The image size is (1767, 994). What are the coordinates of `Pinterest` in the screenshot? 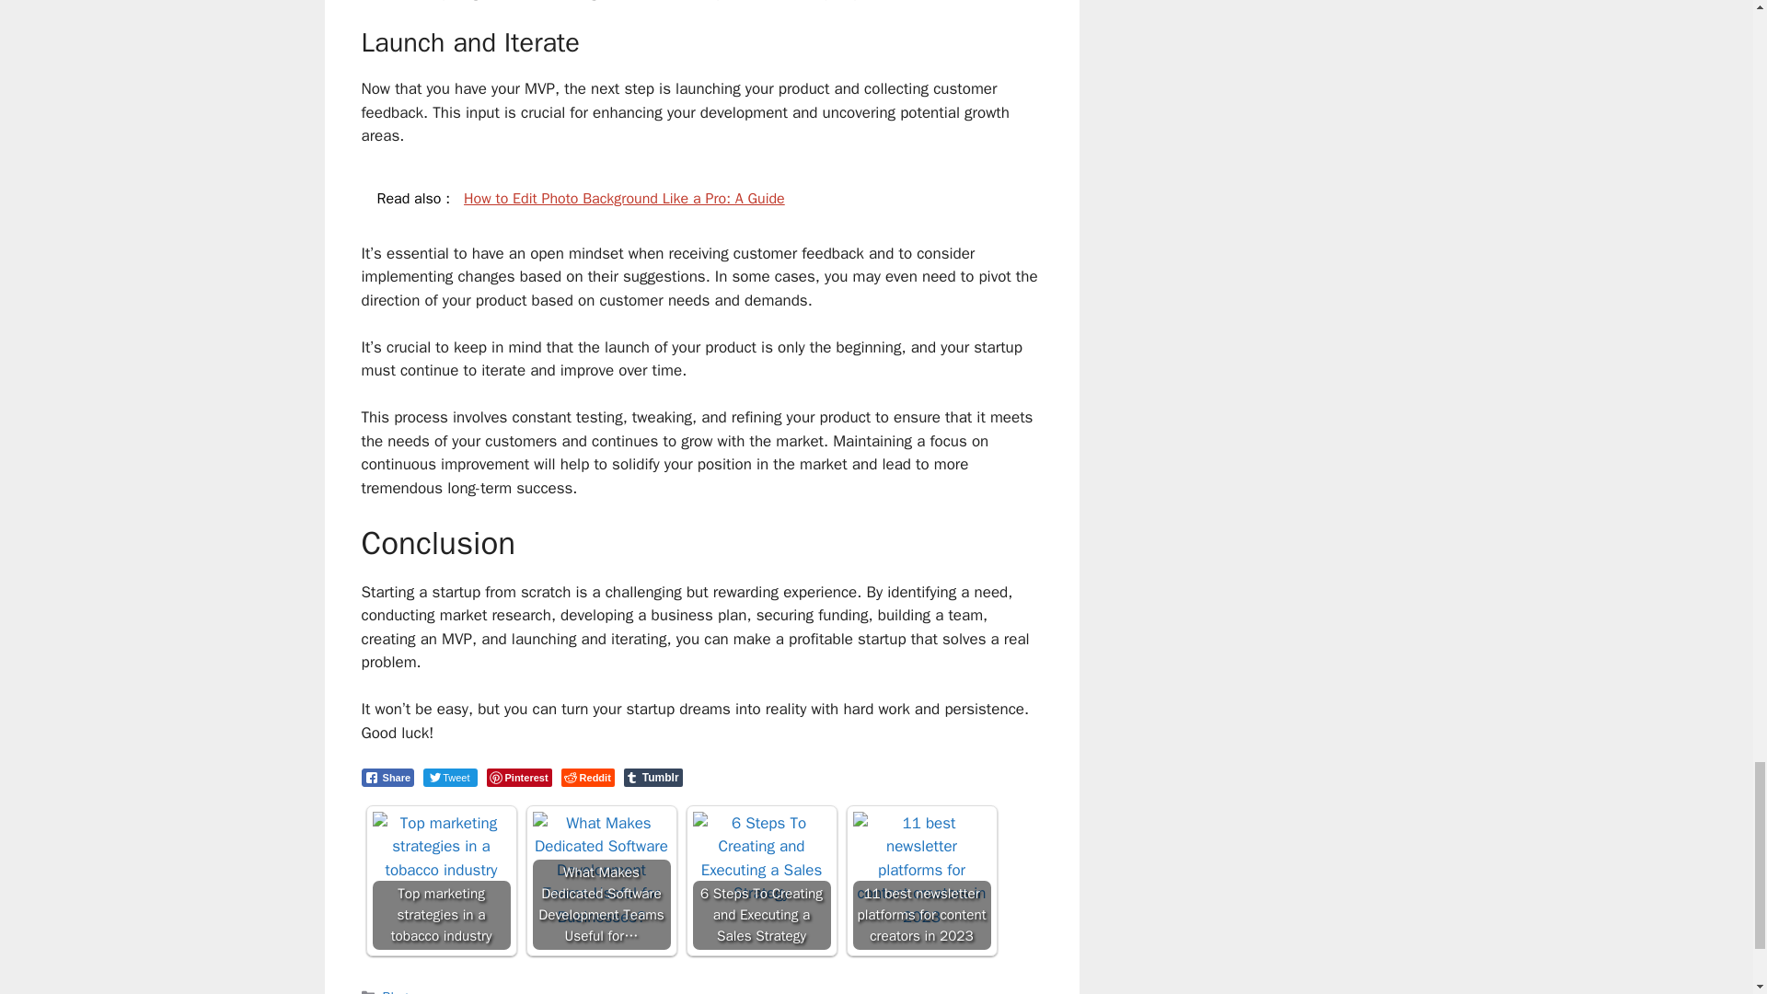 It's located at (519, 777).